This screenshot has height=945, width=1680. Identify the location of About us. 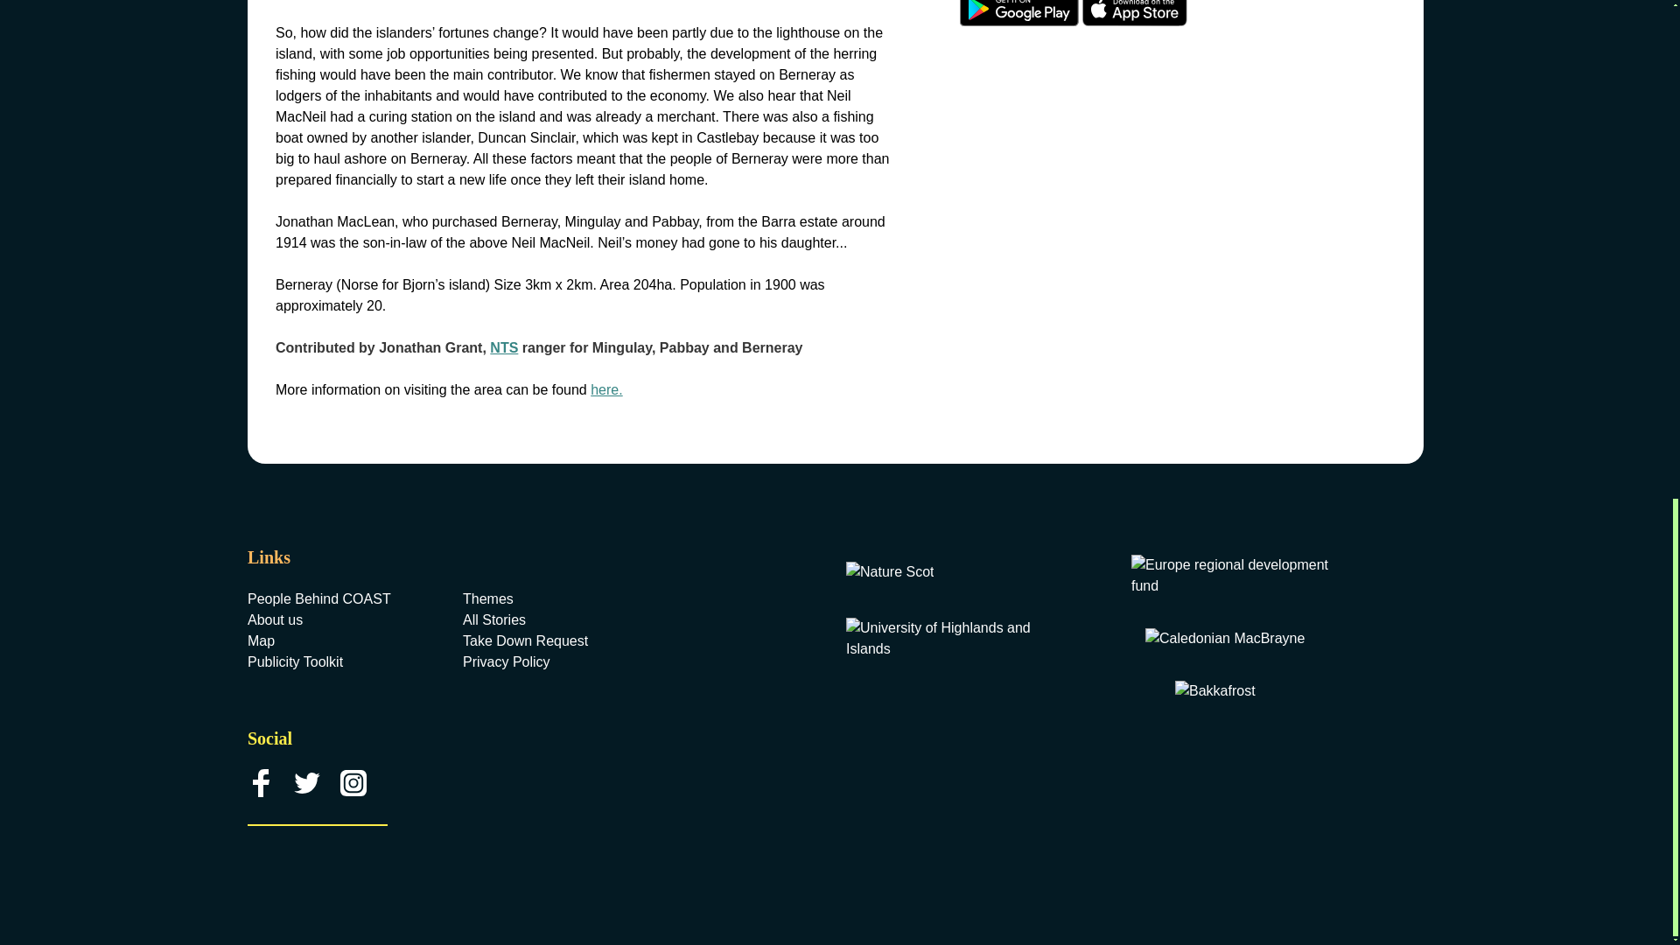
(344, 619).